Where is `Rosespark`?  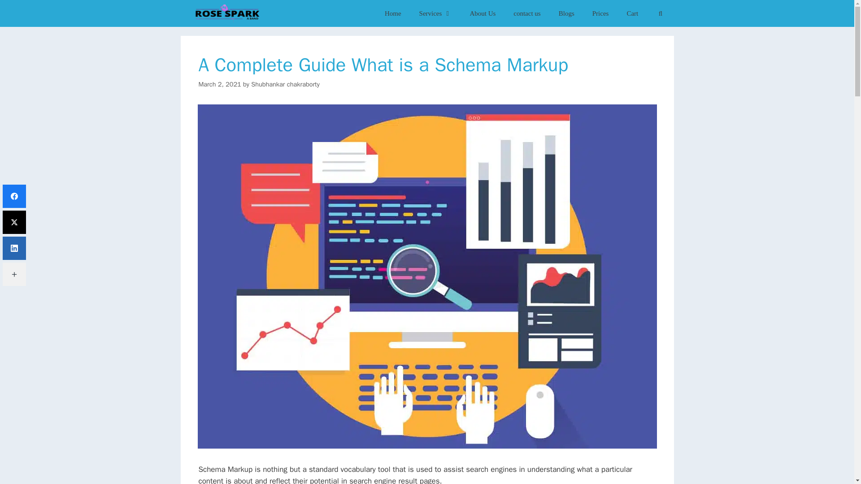
Rosespark is located at coordinates (228, 13).